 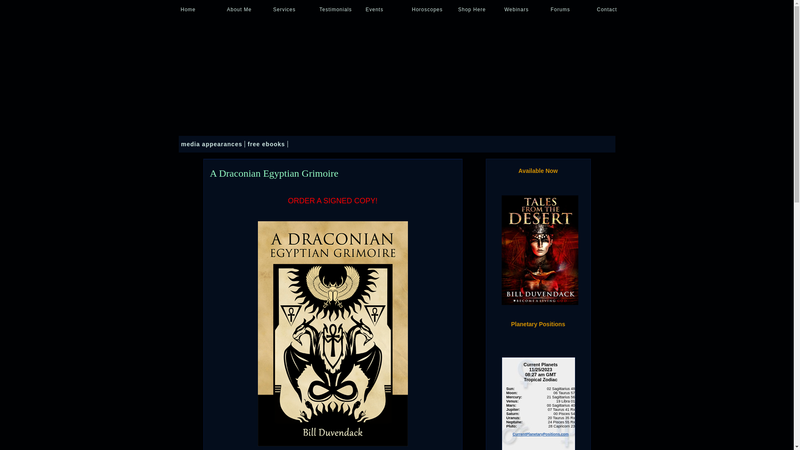 I want to click on media appearances, so click(x=212, y=144).